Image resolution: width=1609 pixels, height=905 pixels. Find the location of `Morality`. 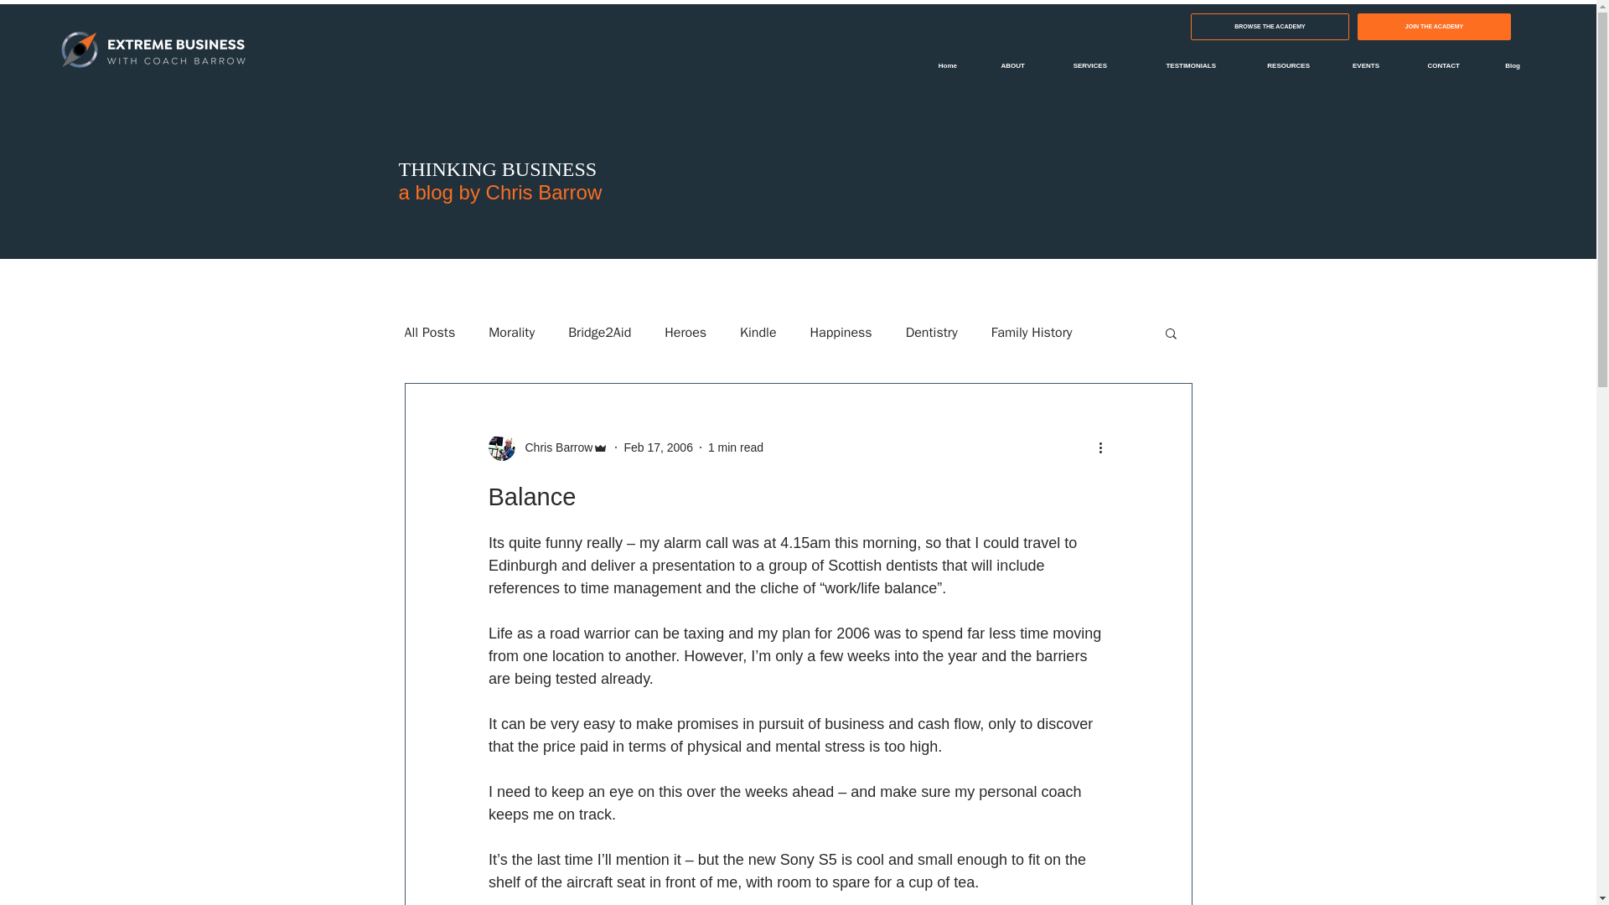

Morality is located at coordinates (511, 332).